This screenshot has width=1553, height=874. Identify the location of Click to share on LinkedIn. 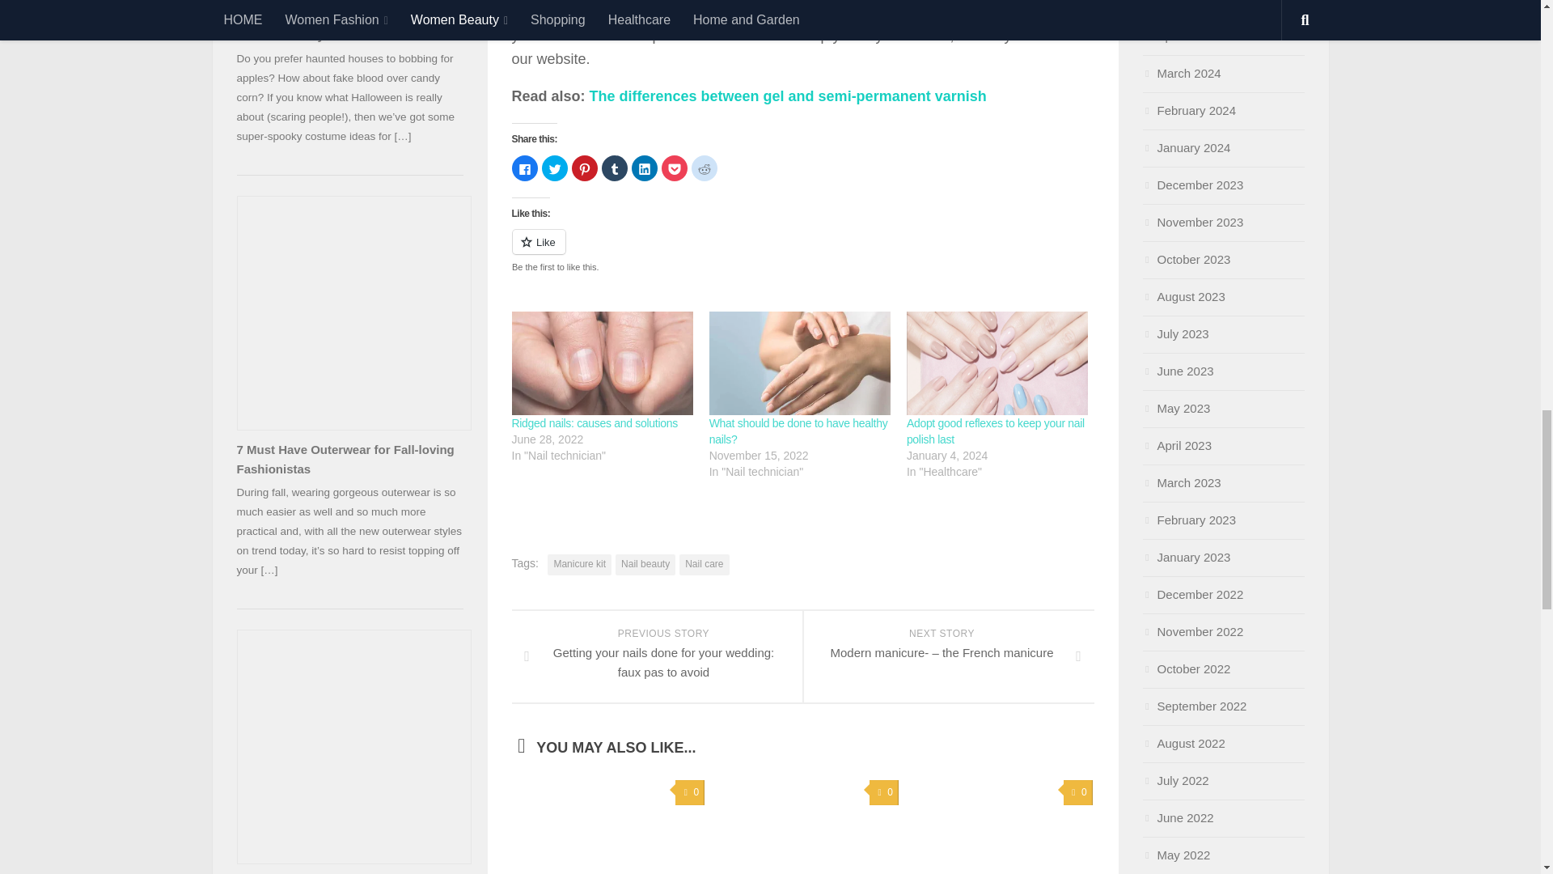
(644, 168).